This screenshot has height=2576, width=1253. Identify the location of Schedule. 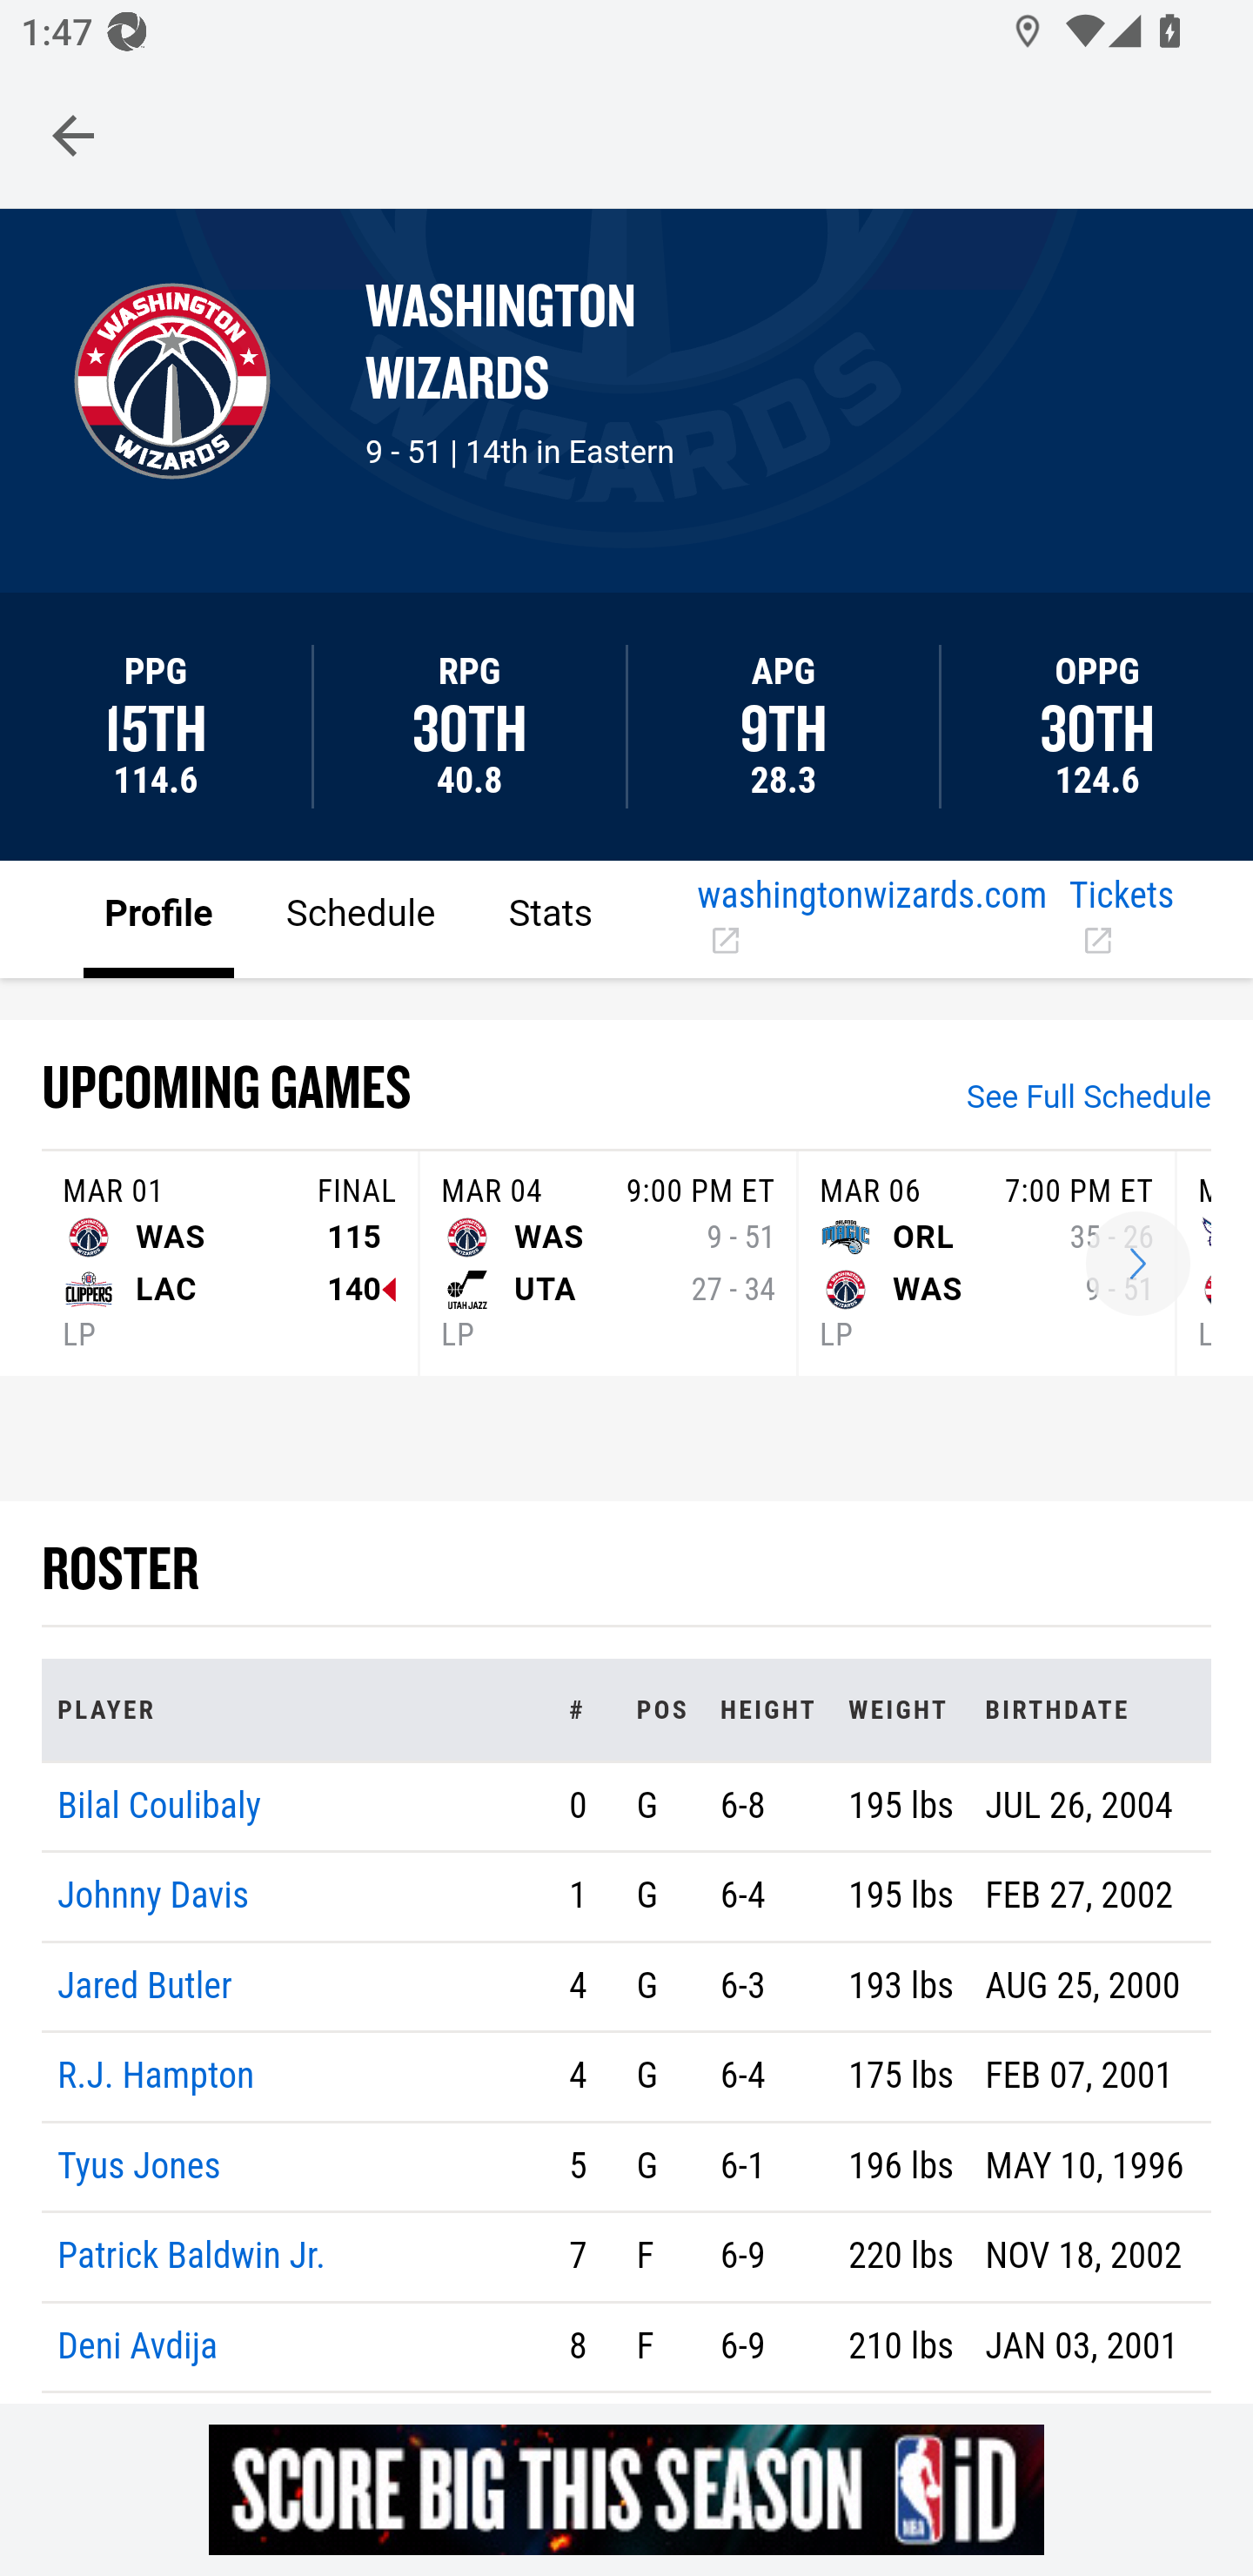
(360, 917).